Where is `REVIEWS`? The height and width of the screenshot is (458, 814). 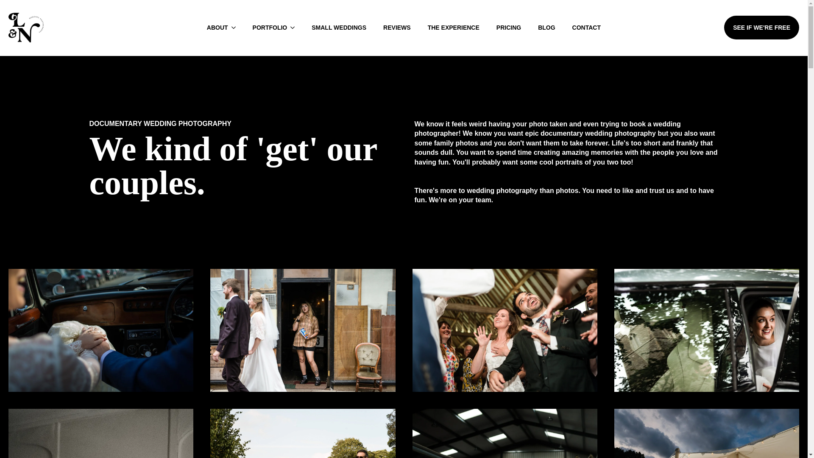 REVIEWS is located at coordinates (397, 27).